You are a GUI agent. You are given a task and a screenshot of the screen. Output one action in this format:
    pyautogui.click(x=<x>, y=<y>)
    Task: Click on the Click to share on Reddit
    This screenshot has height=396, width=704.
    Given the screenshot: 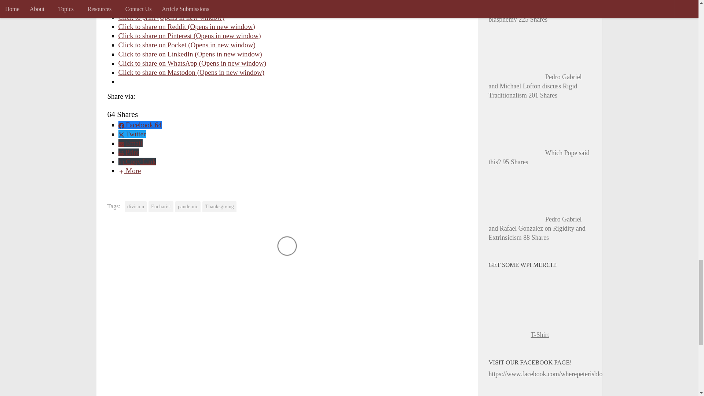 What is the action you would take?
    pyautogui.click(x=186, y=26)
    